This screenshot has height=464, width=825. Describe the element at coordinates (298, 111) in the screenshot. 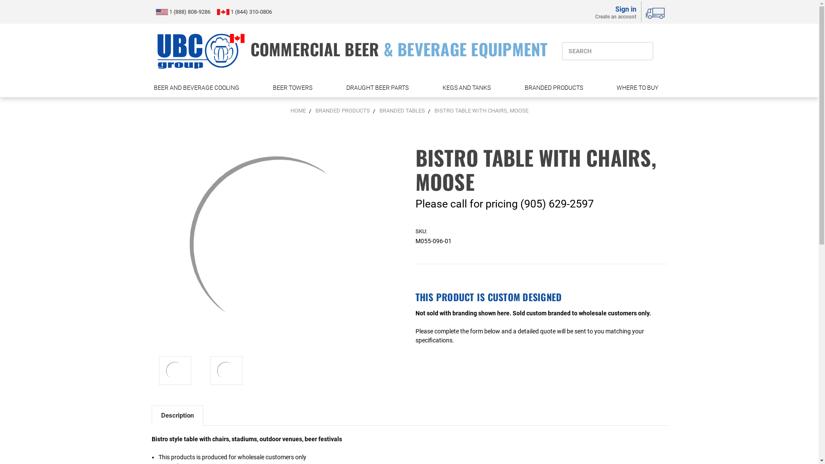

I see `HOME` at that location.